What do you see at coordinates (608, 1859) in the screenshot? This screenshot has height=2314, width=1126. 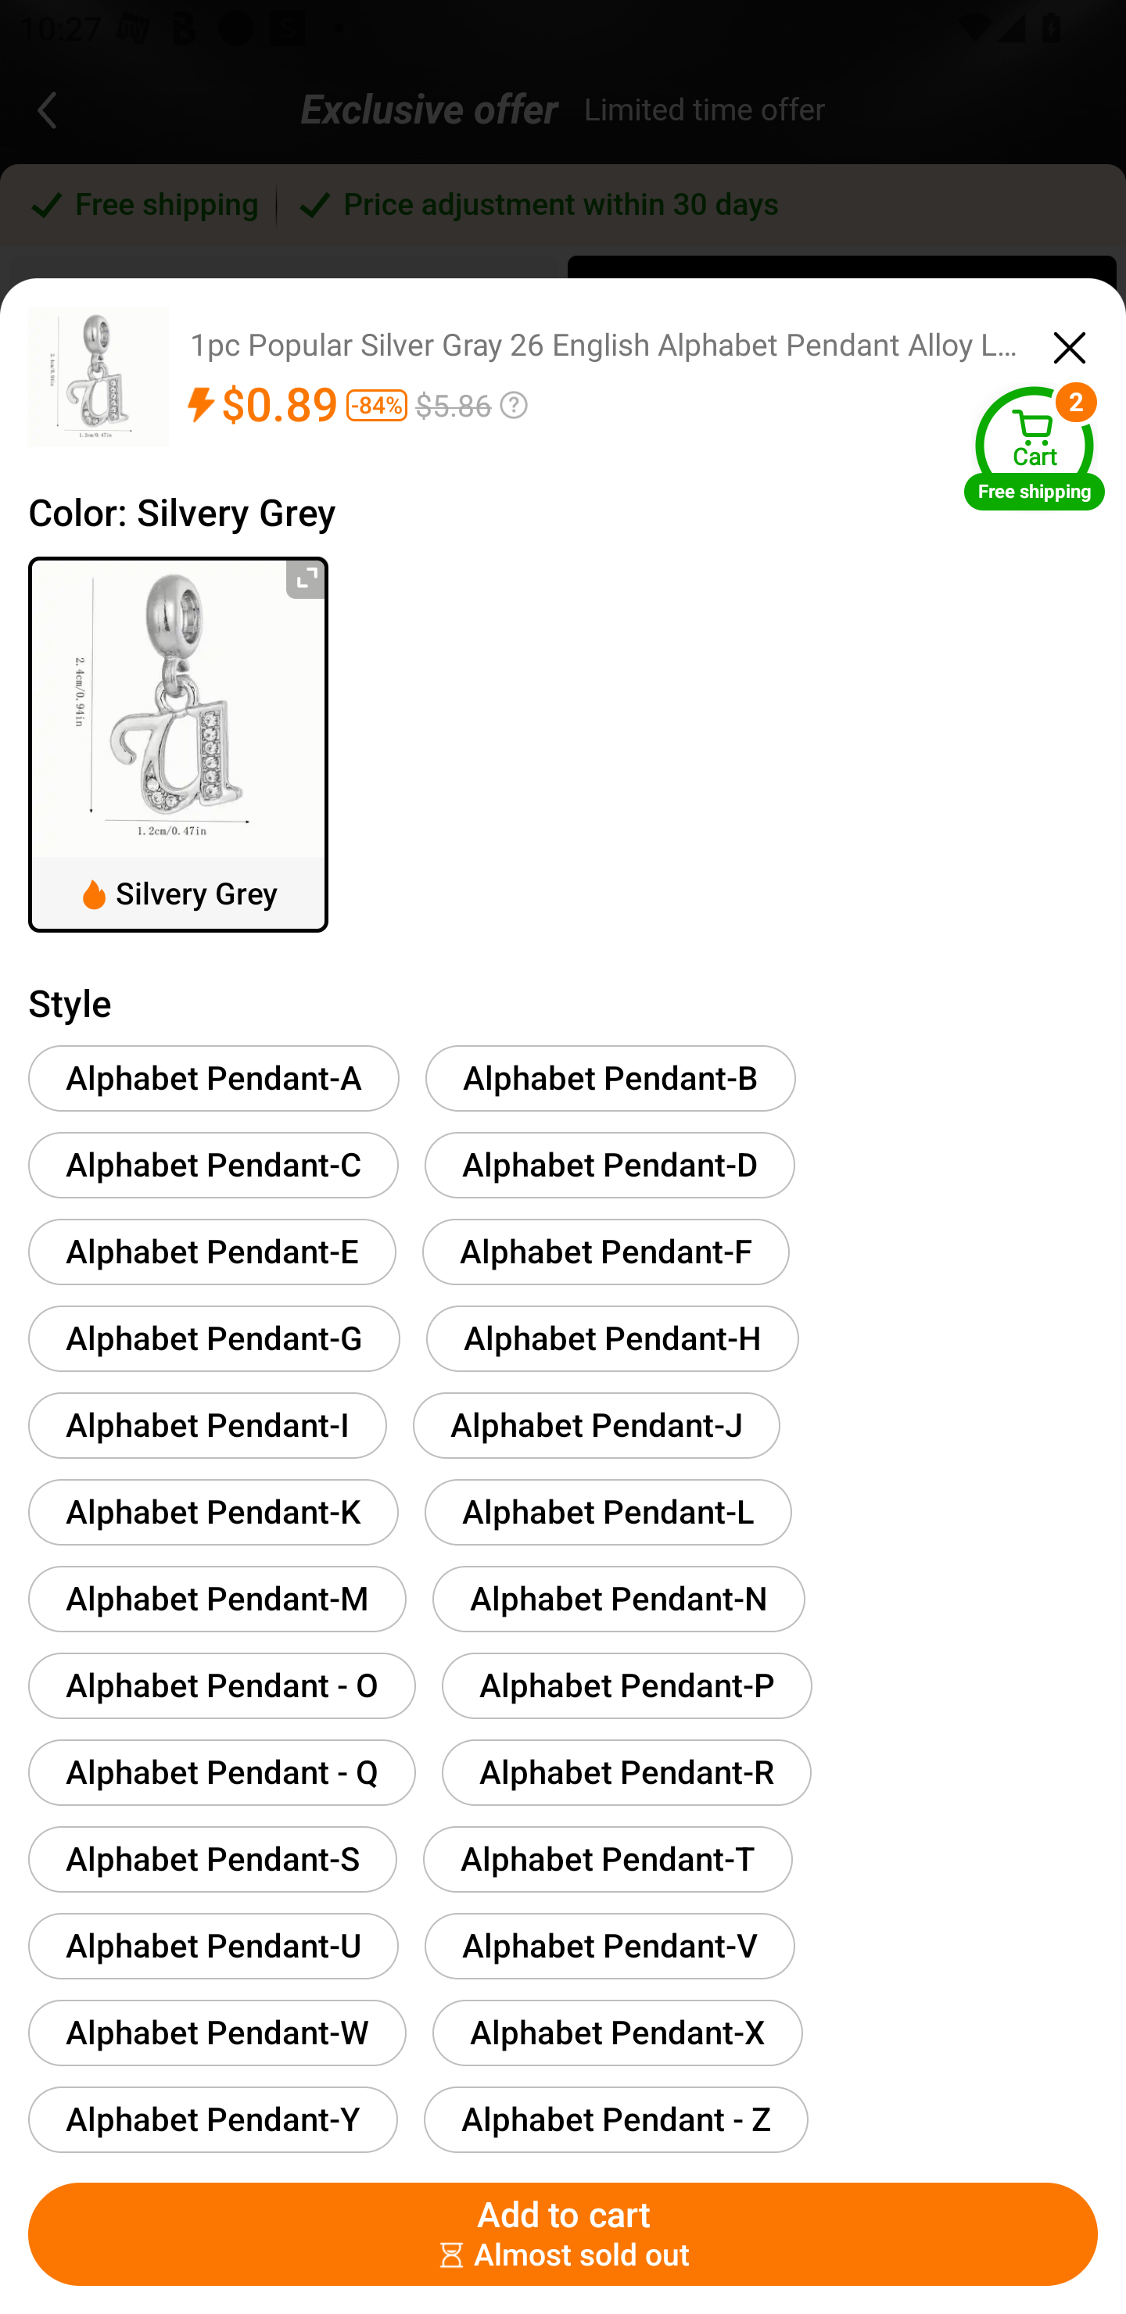 I see ` Alphabet Pendant-T` at bounding box center [608, 1859].